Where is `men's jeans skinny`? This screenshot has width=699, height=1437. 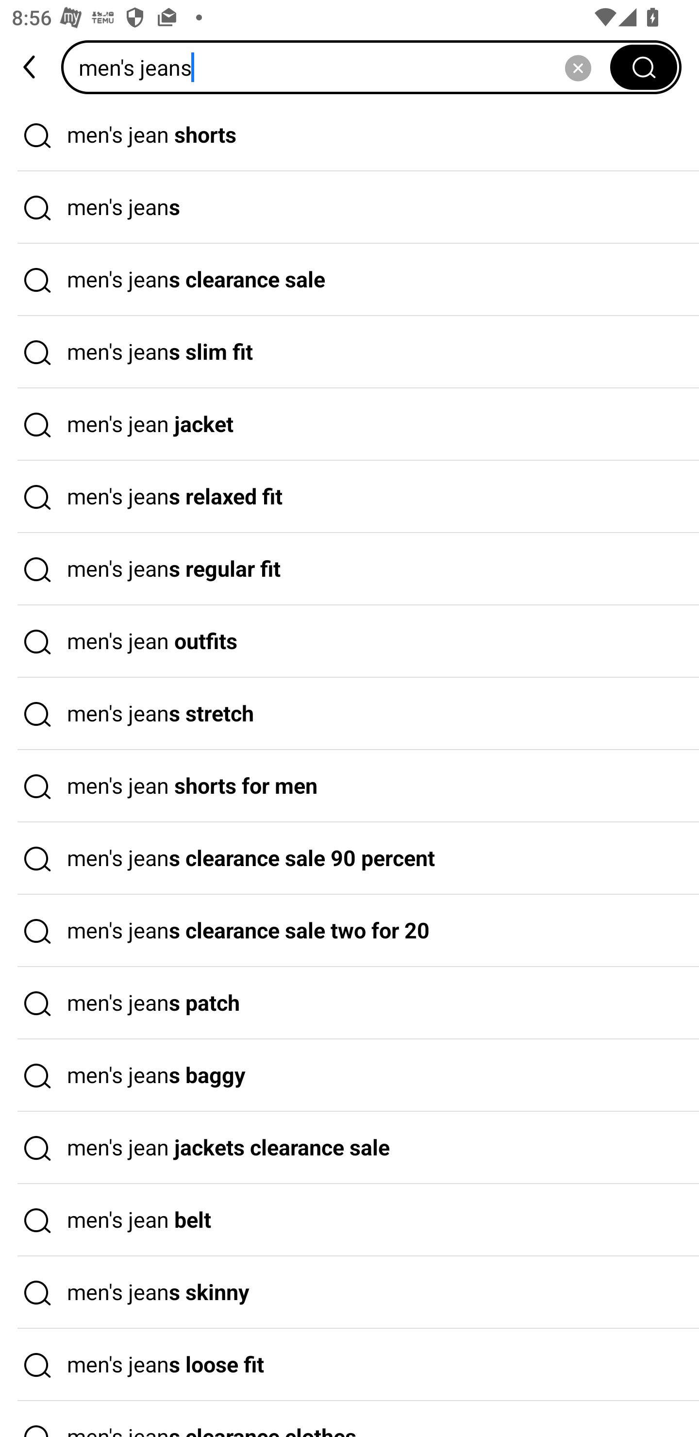
men's jeans skinny is located at coordinates (349, 1292).